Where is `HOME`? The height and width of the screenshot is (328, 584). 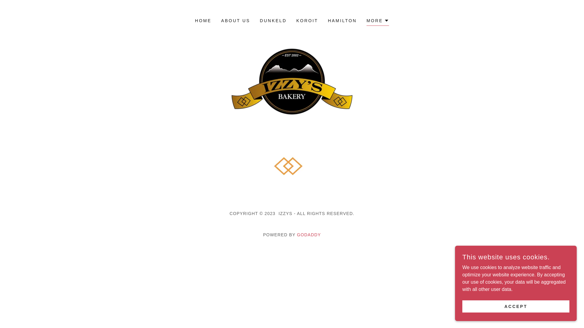
HOME is located at coordinates (203, 21).